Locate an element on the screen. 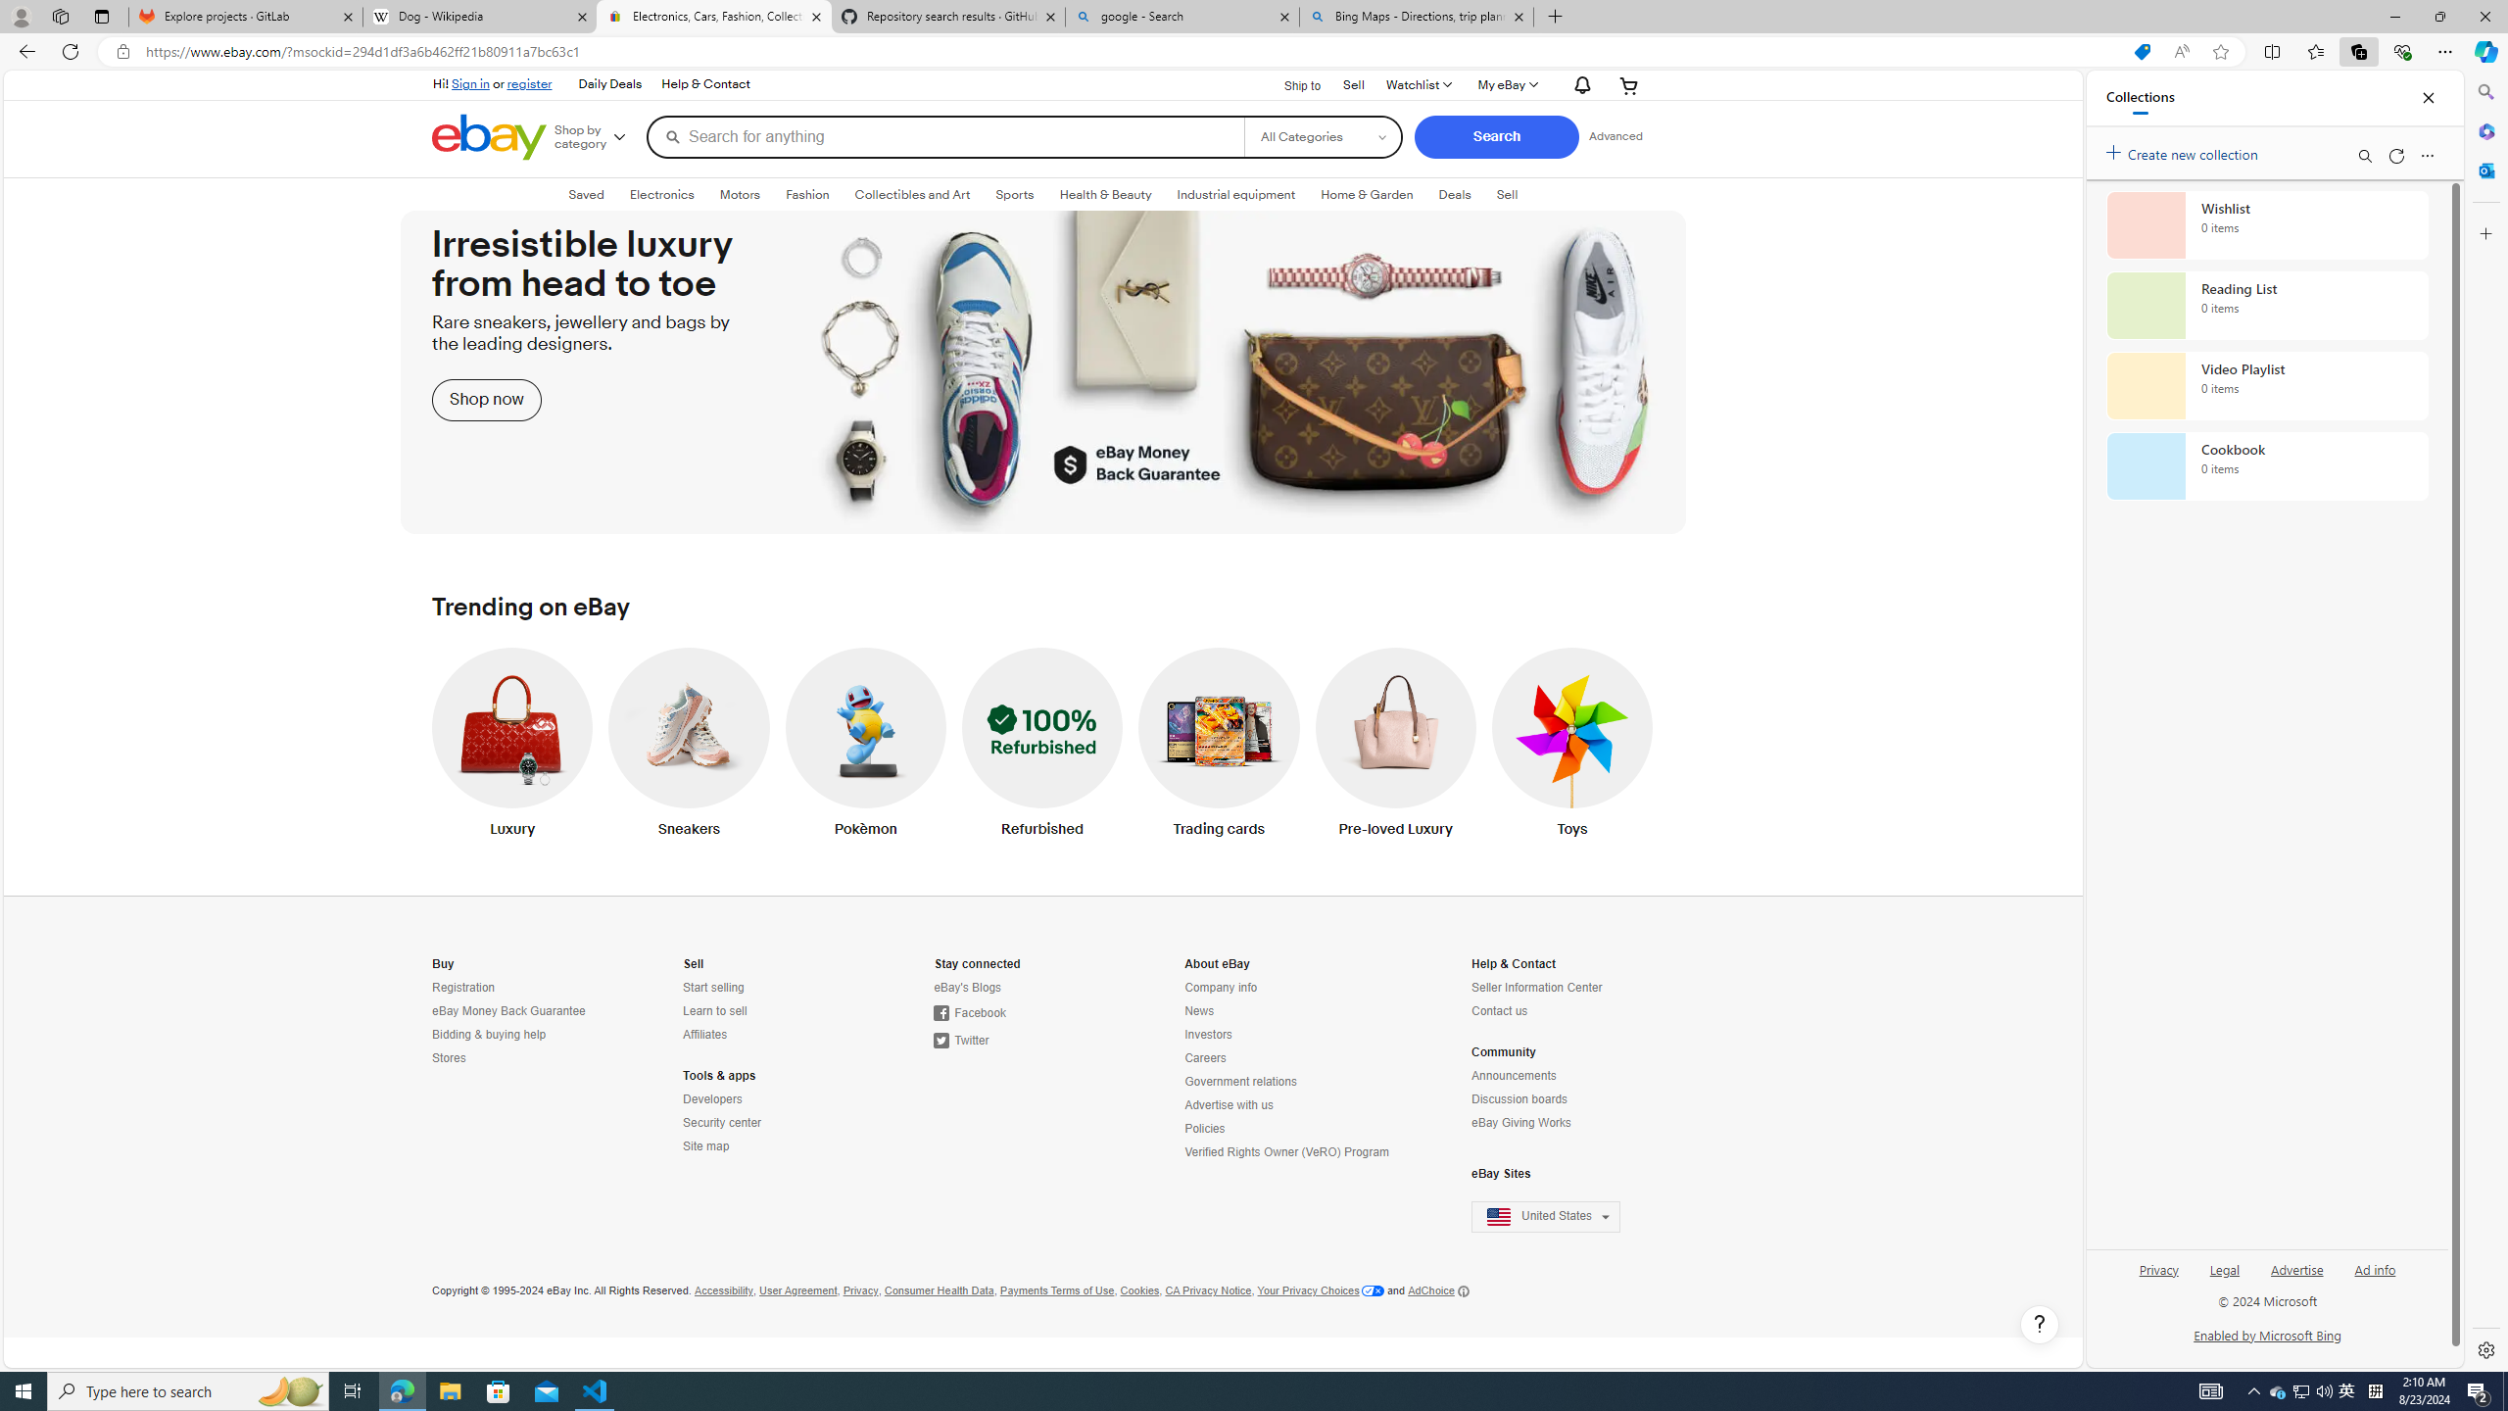 Image resolution: width=2508 pixels, height=1411 pixels. Government relations is located at coordinates (1289, 1082).